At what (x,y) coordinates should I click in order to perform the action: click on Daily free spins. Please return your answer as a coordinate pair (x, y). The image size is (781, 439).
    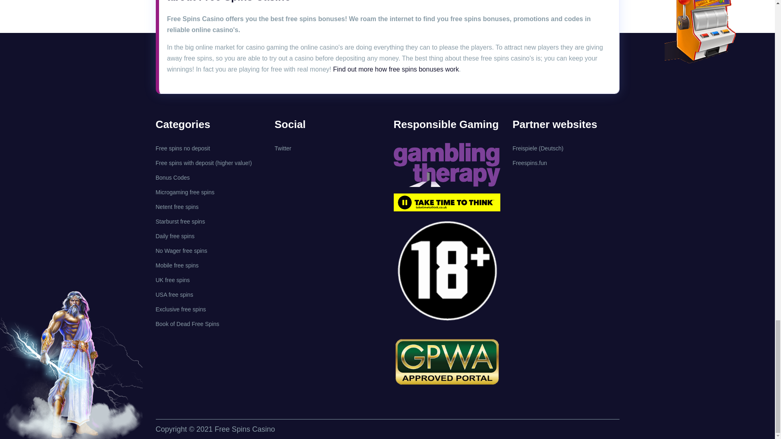
    Looking at the image, I should click on (175, 236).